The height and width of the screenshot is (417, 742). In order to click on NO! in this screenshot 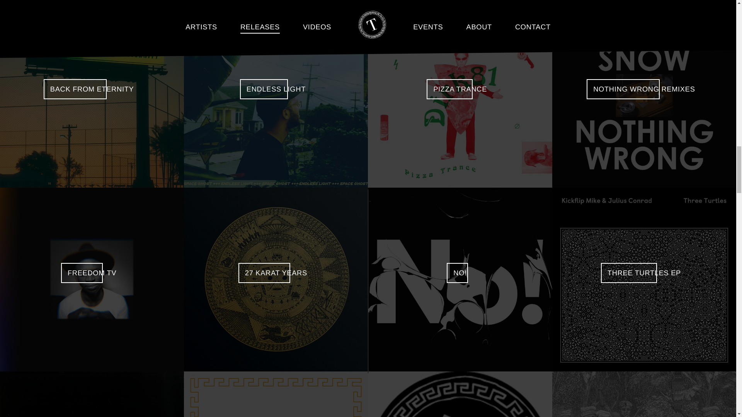, I will do `click(460, 280)`.